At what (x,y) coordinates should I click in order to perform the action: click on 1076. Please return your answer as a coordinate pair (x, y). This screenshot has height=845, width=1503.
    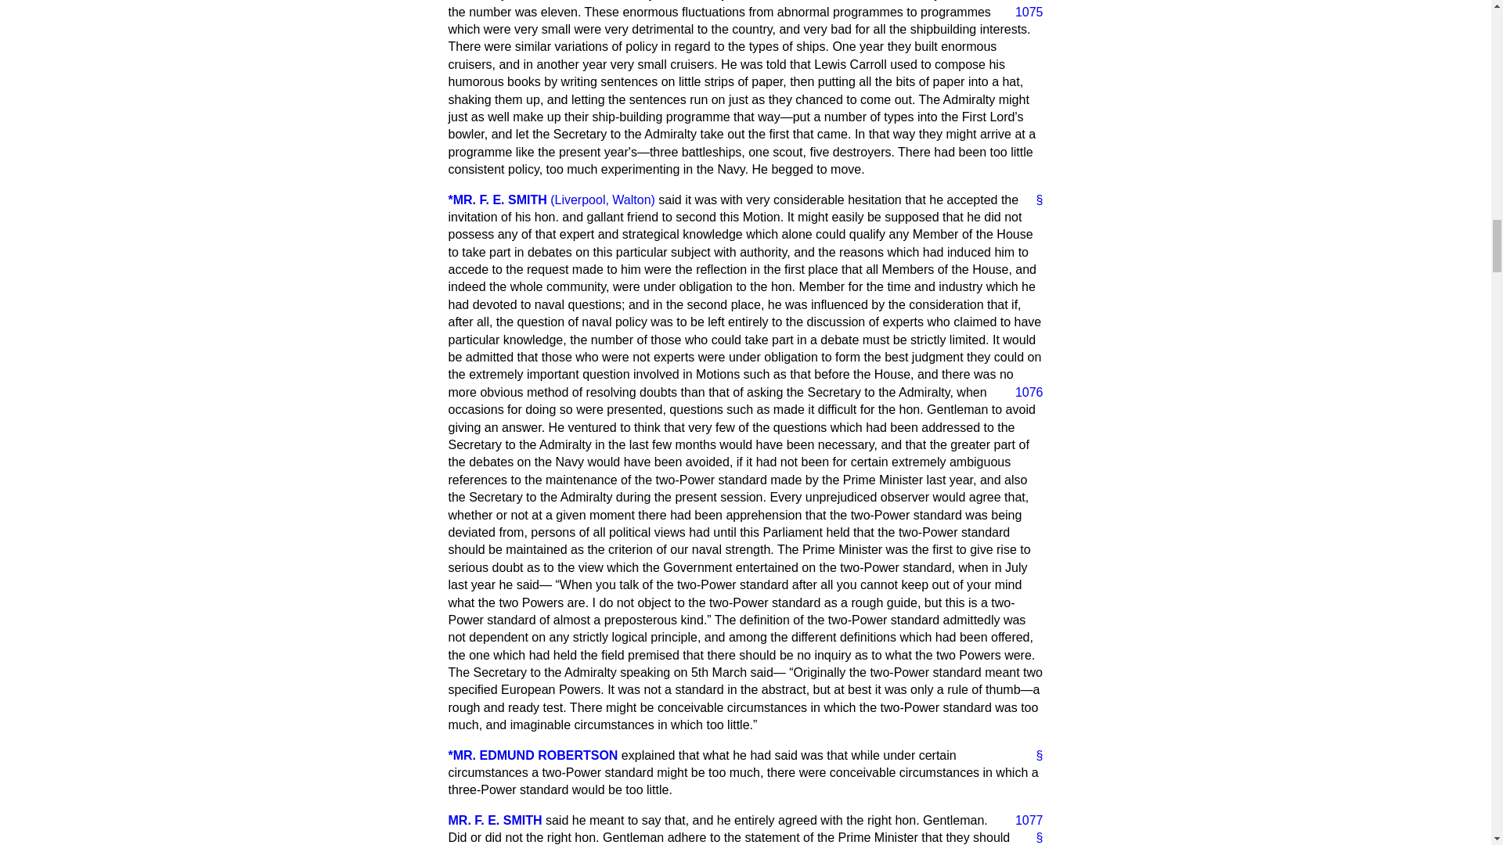
    Looking at the image, I should click on (1022, 393).